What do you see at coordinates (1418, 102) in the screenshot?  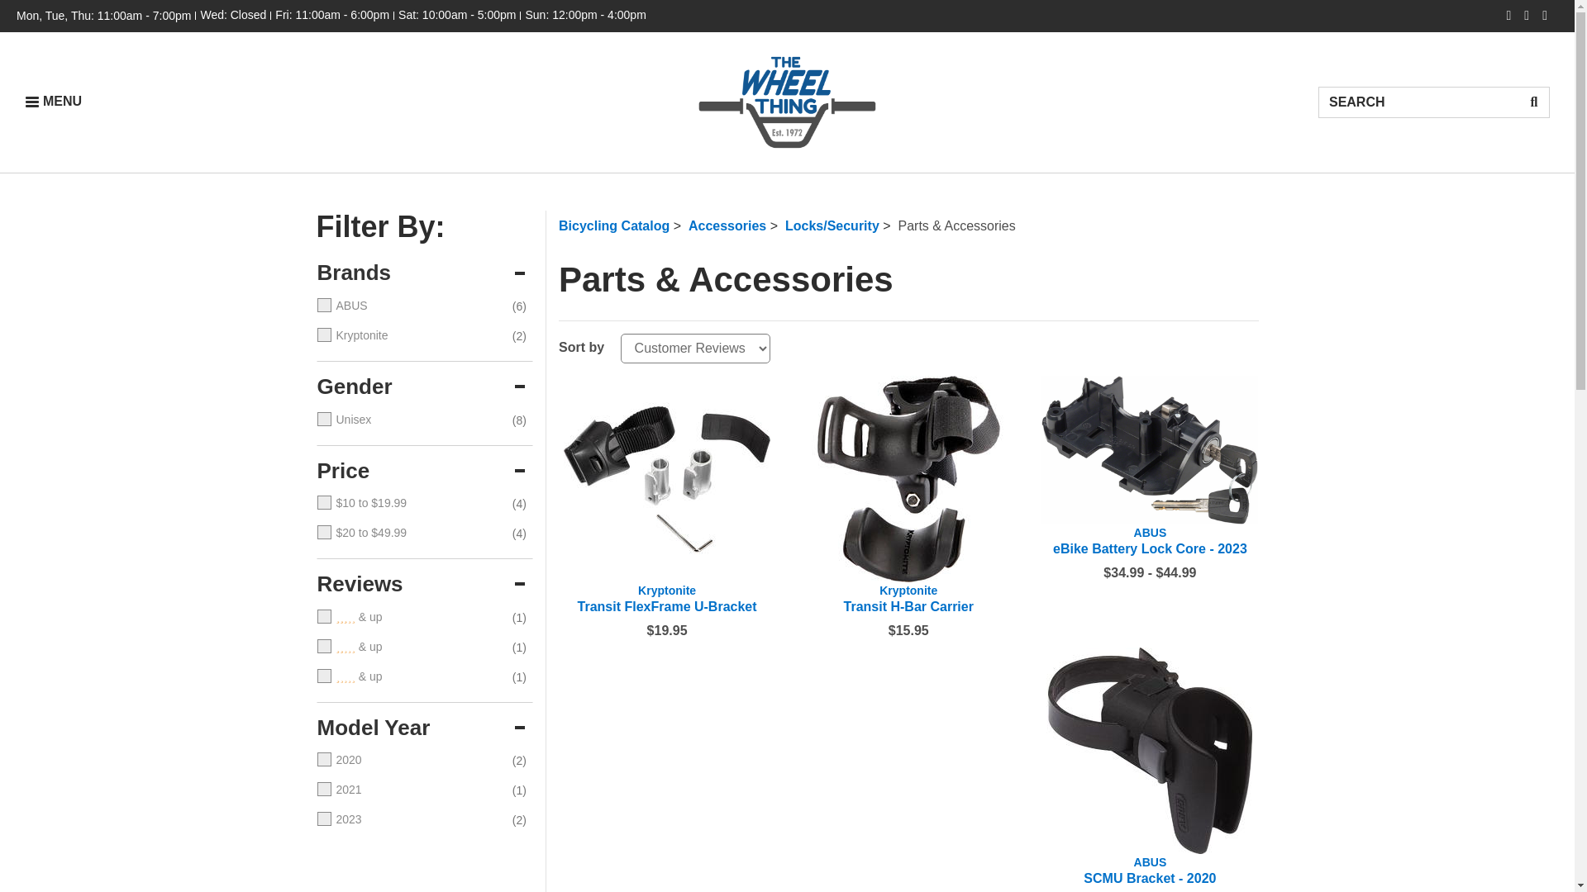 I see `Search` at bounding box center [1418, 102].